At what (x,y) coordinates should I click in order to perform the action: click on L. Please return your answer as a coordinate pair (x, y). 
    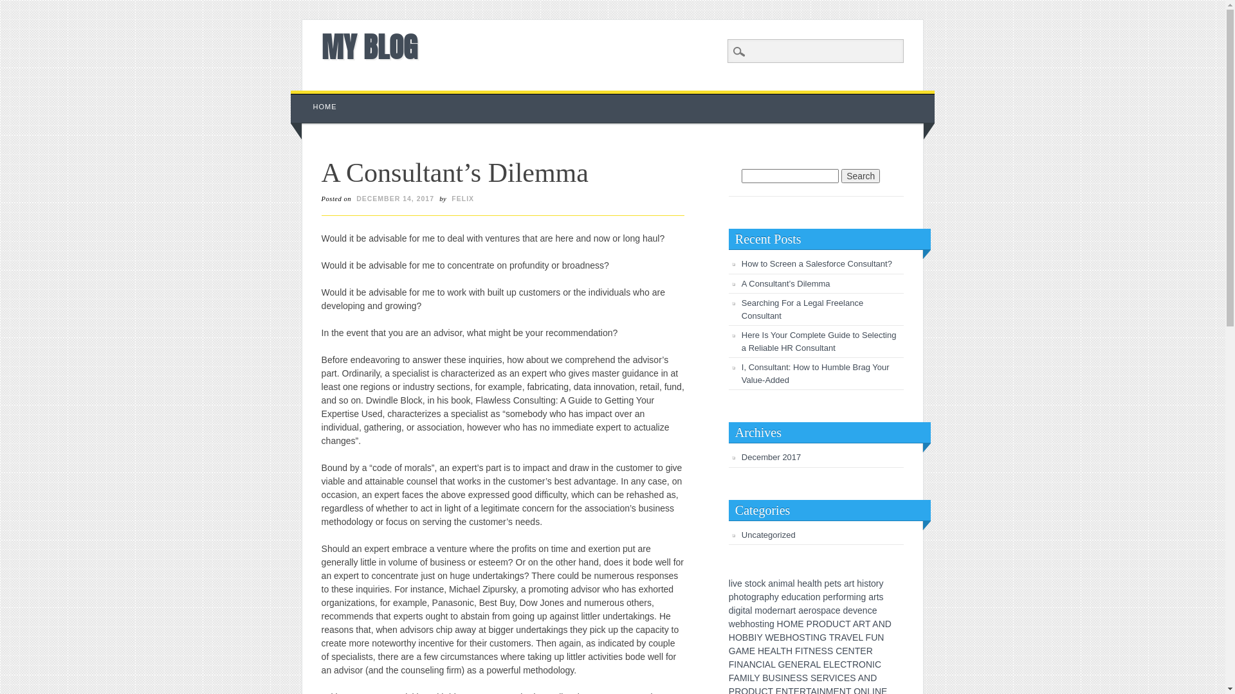
    Looking at the image, I should click on (861, 637).